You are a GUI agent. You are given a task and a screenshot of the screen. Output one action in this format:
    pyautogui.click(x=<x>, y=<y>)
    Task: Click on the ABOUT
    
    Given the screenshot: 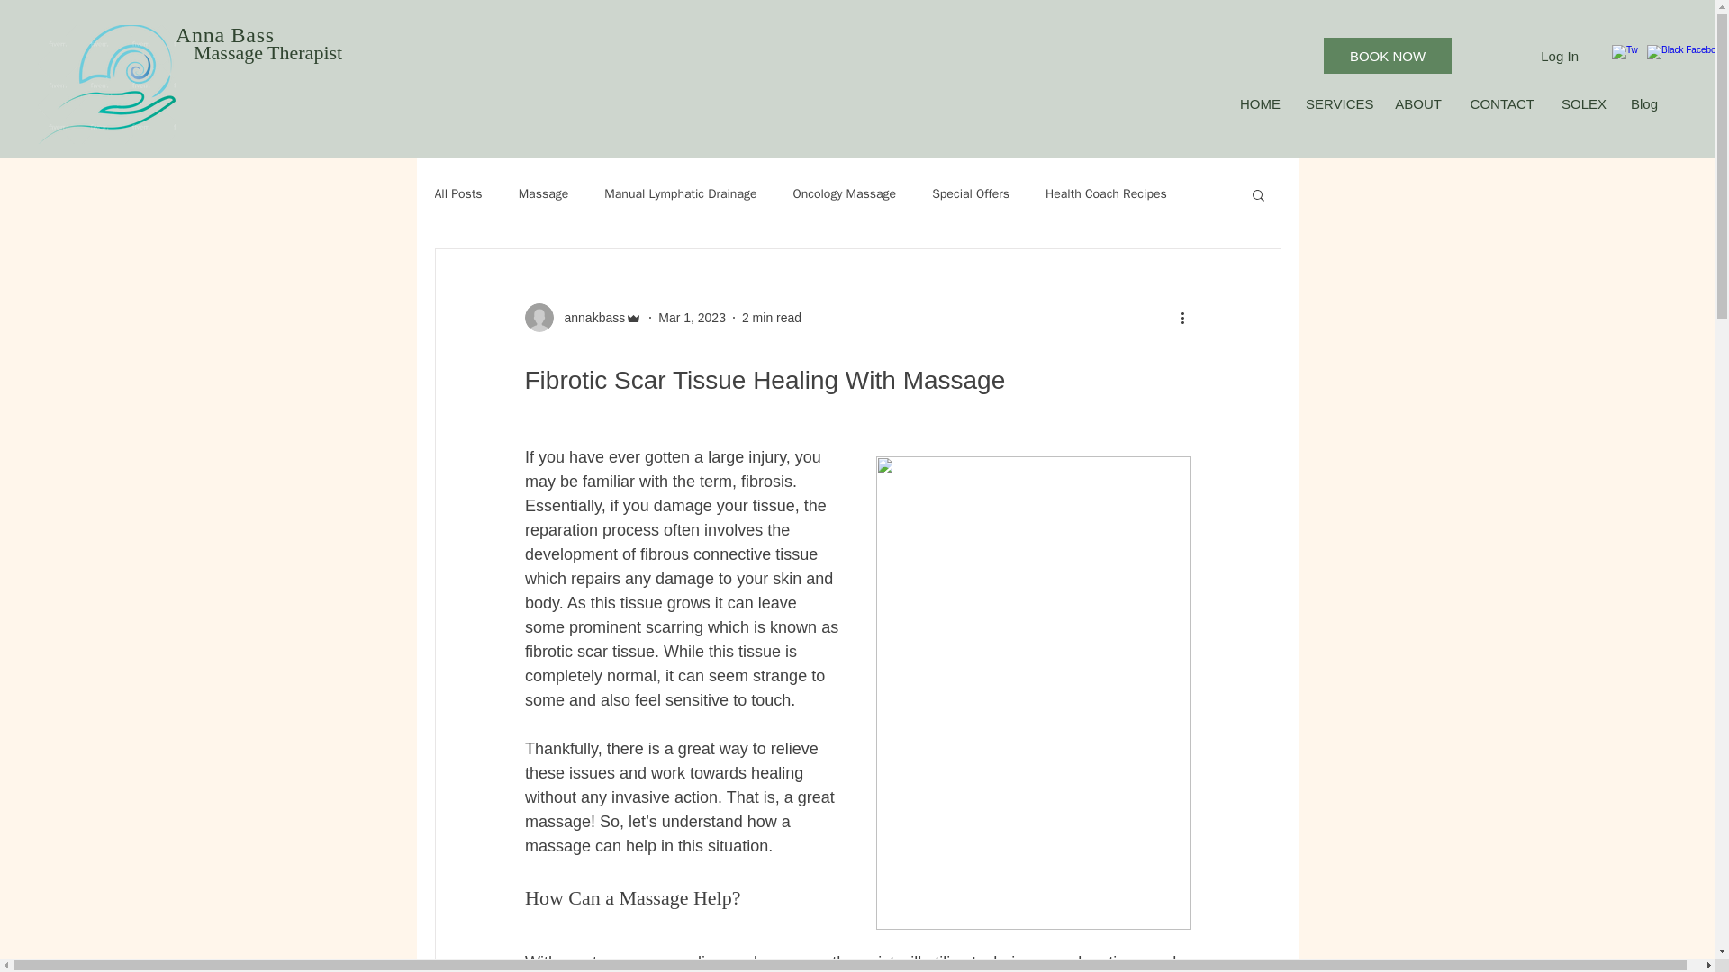 What is the action you would take?
    pyautogui.click(x=1418, y=104)
    